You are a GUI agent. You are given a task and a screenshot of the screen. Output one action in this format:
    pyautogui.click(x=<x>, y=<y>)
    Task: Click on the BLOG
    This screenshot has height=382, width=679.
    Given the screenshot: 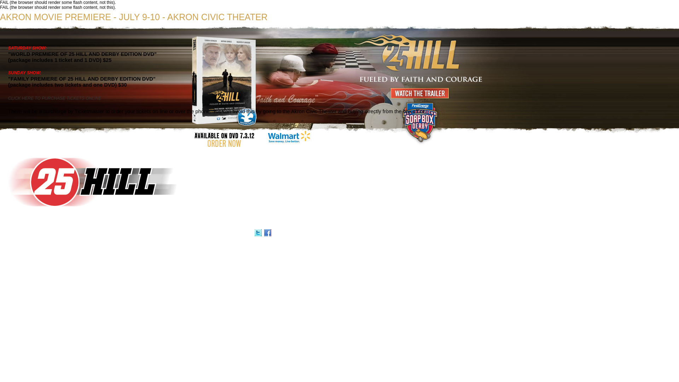 What is the action you would take?
    pyautogui.click(x=102, y=233)
    